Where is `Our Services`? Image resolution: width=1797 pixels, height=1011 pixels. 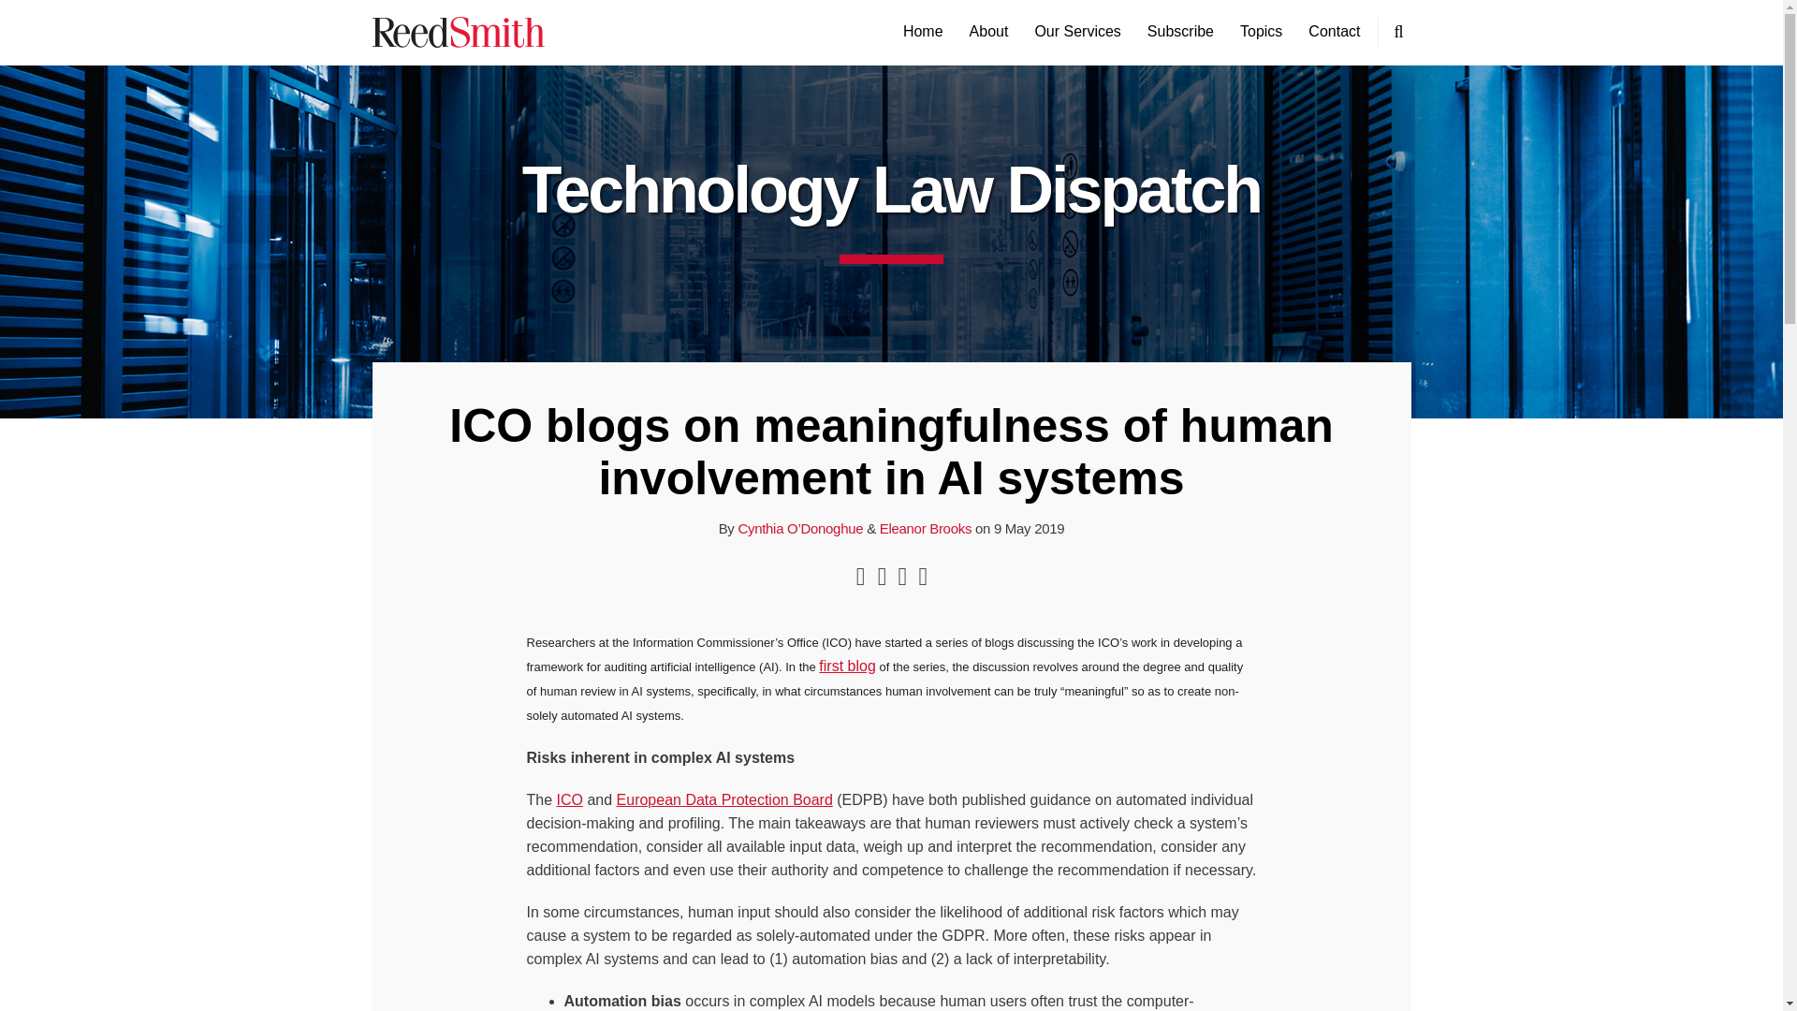
Our Services is located at coordinates (1076, 32).